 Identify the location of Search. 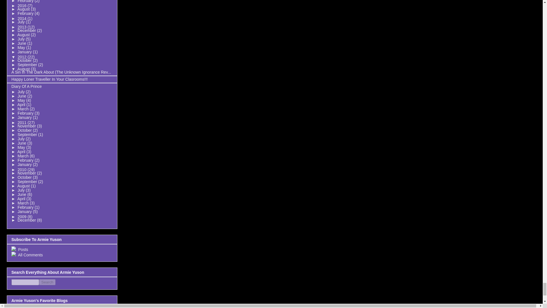
(47, 282).